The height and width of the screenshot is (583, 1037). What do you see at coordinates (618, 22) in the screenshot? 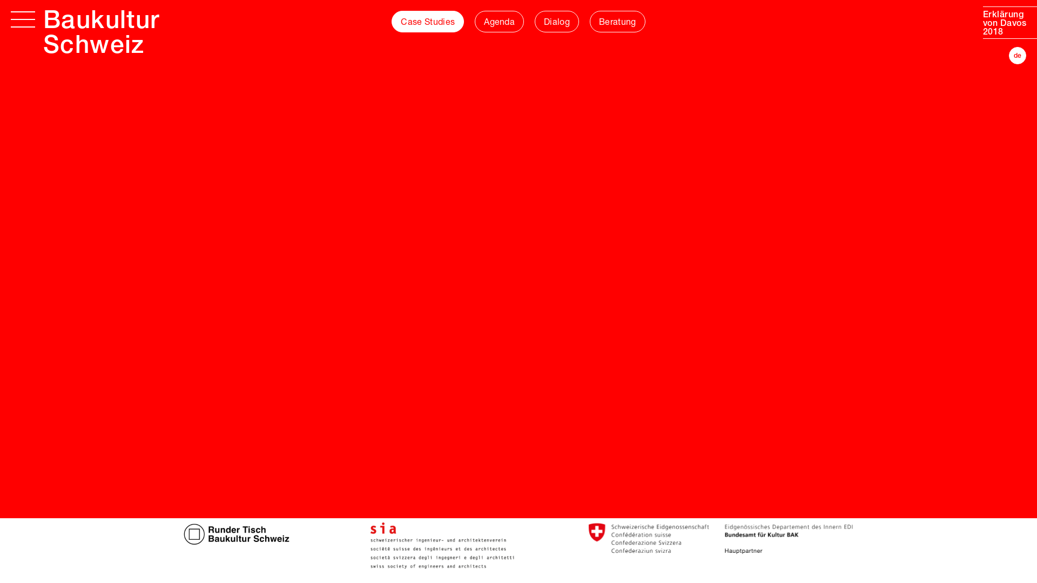
I see `Beratung` at bounding box center [618, 22].